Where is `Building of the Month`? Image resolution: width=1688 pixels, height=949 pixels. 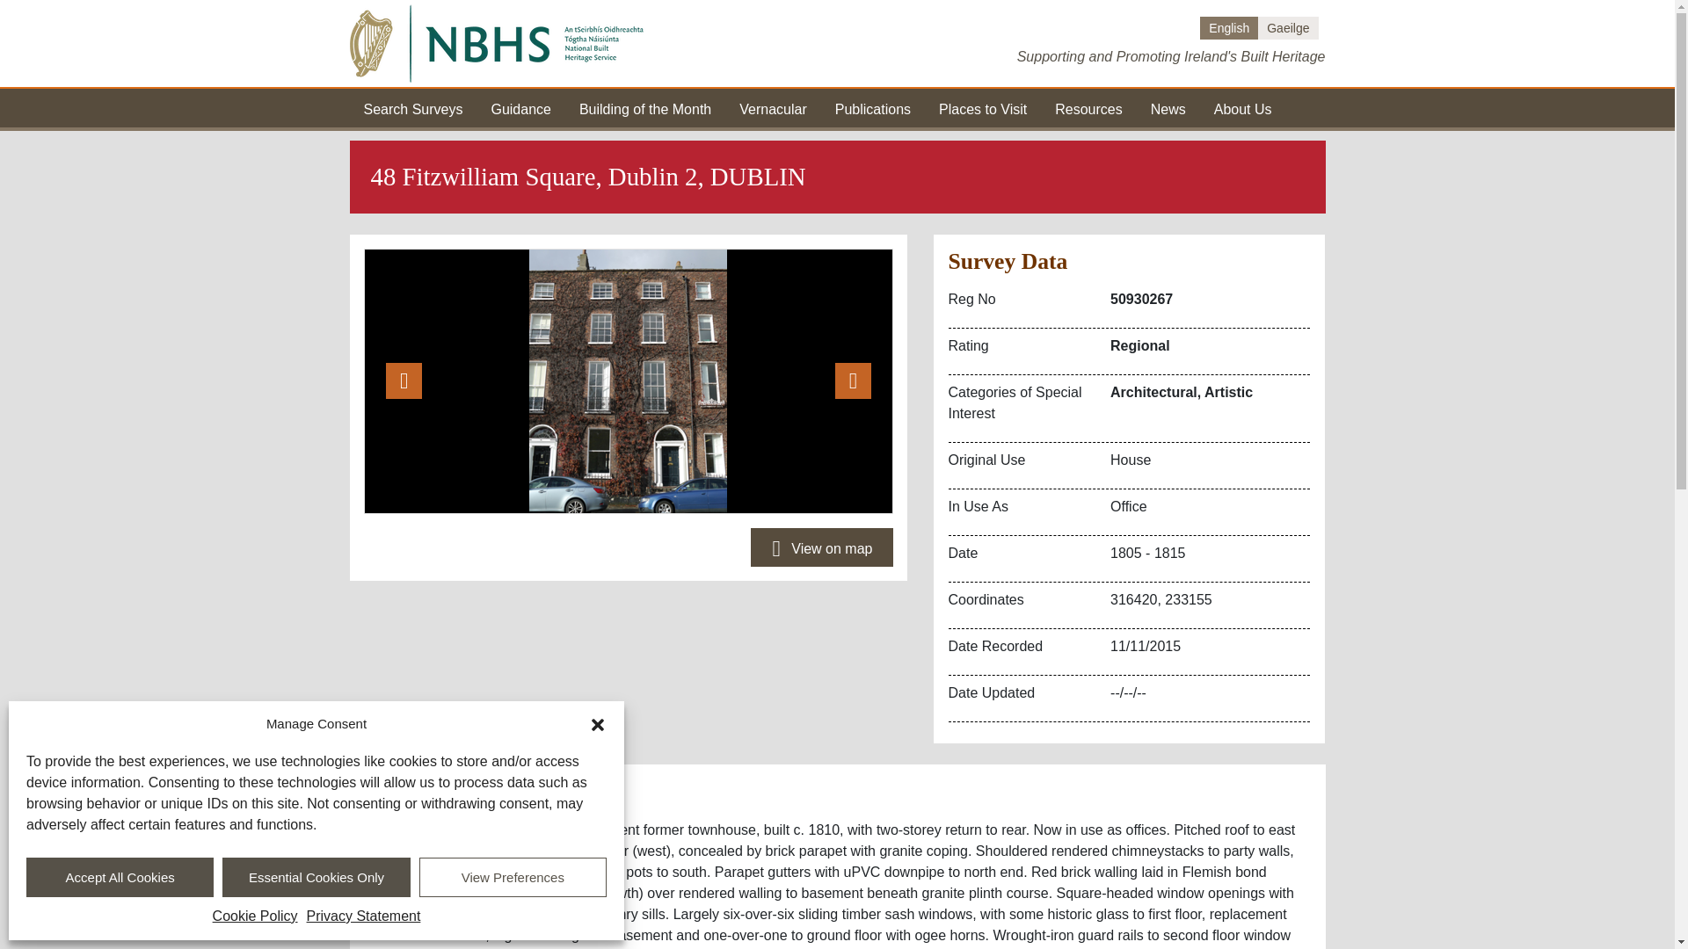 Building of the Month is located at coordinates (644, 107).